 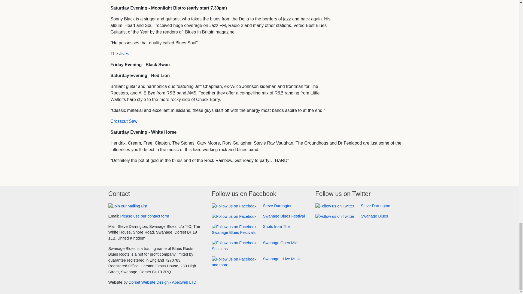 What do you see at coordinates (252, 206) in the screenshot?
I see `Steve Darrington` at bounding box center [252, 206].